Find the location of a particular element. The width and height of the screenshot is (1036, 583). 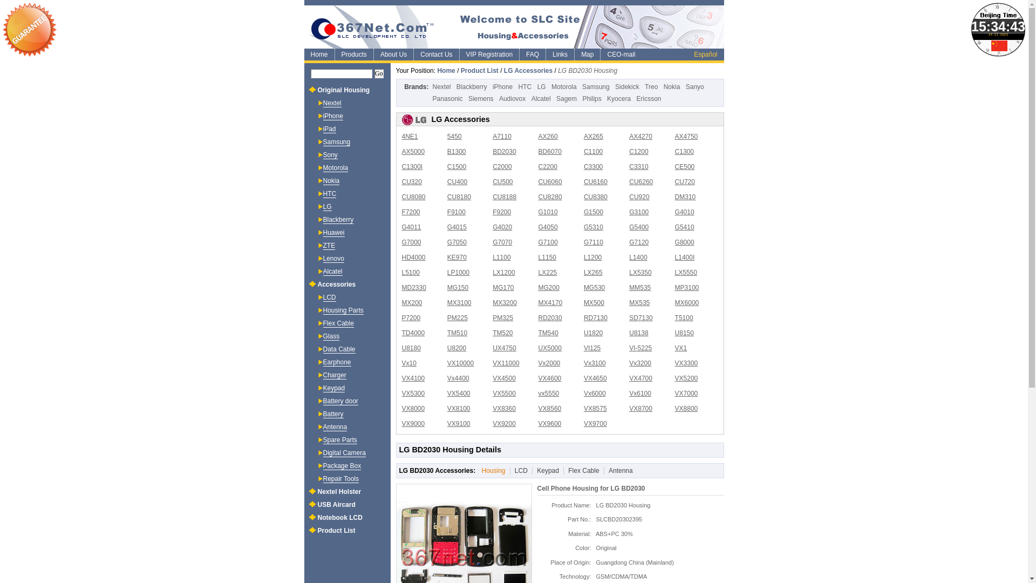

ZTE is located at coordinates (329, 246).